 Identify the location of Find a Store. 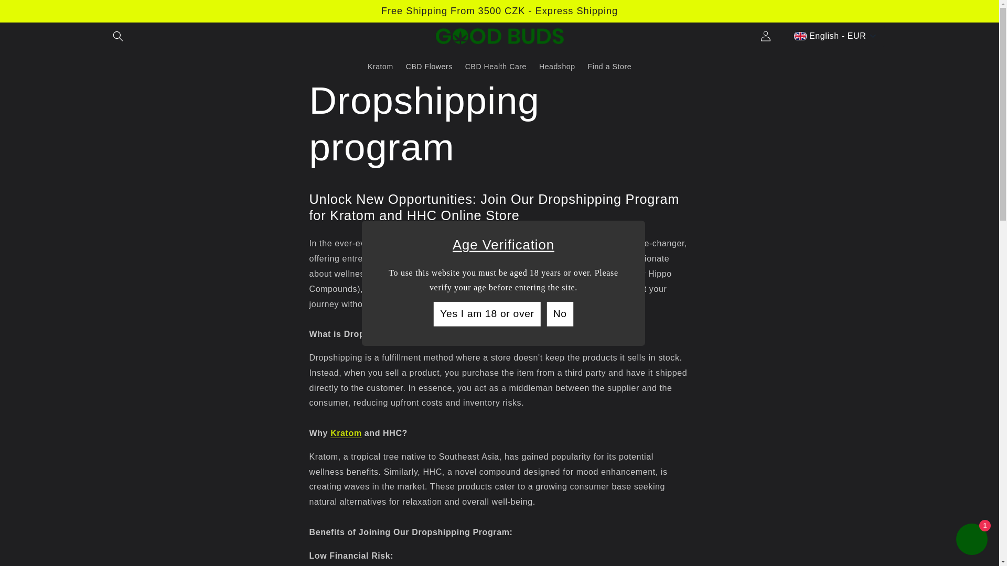
(609, 66).